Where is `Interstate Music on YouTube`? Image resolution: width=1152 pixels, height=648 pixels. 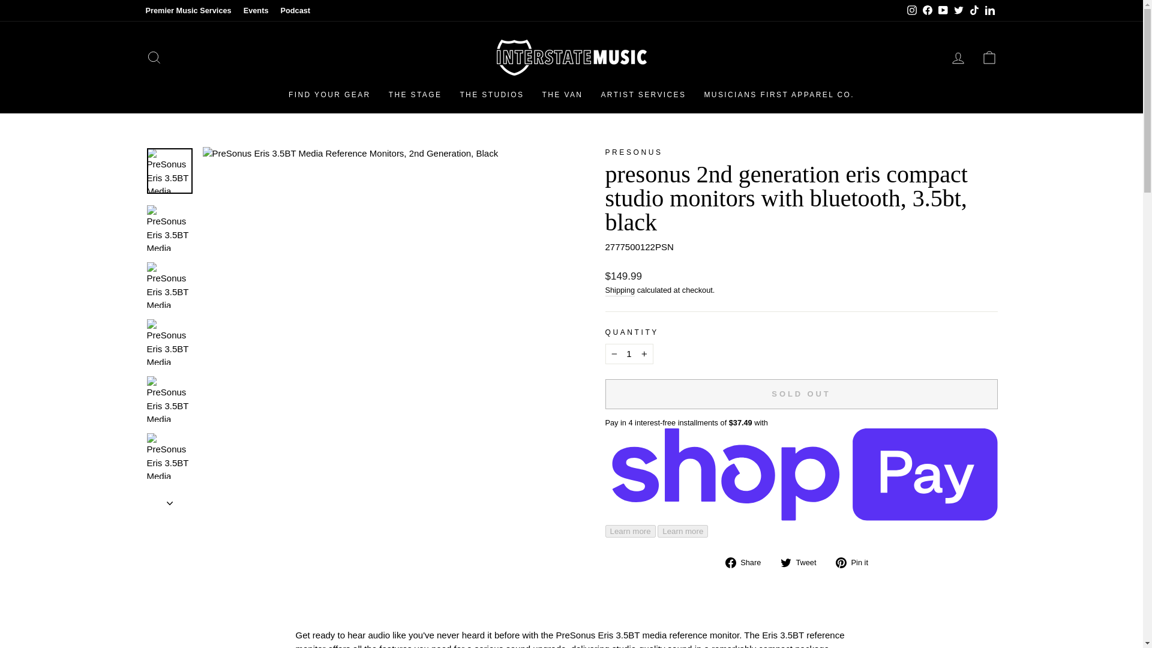 Interstate Music on YouTube is located at coordinates (942, 11).